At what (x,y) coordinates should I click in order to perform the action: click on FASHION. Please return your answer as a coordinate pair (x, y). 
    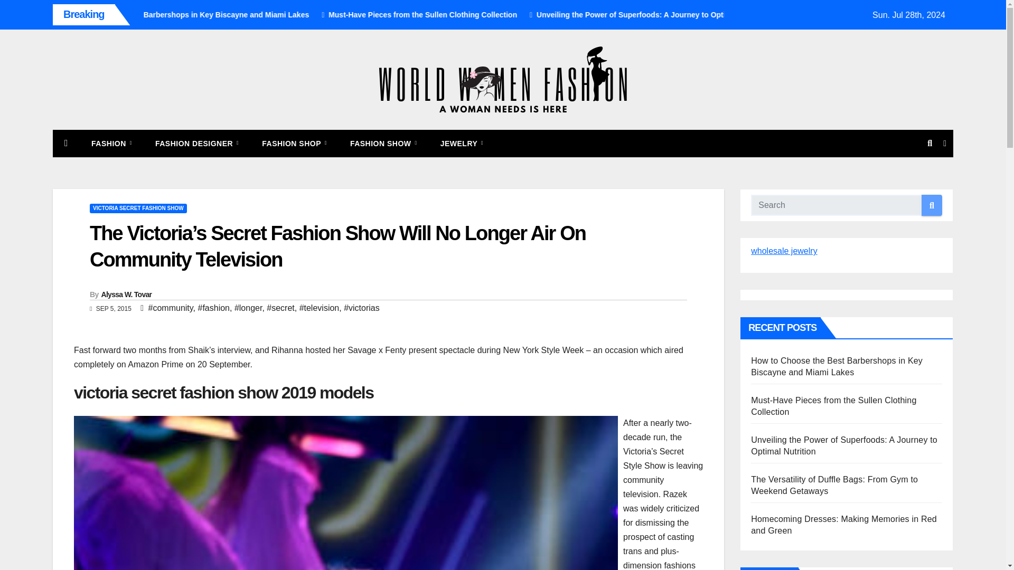
    Looking at the image, I should click on (112, 144).